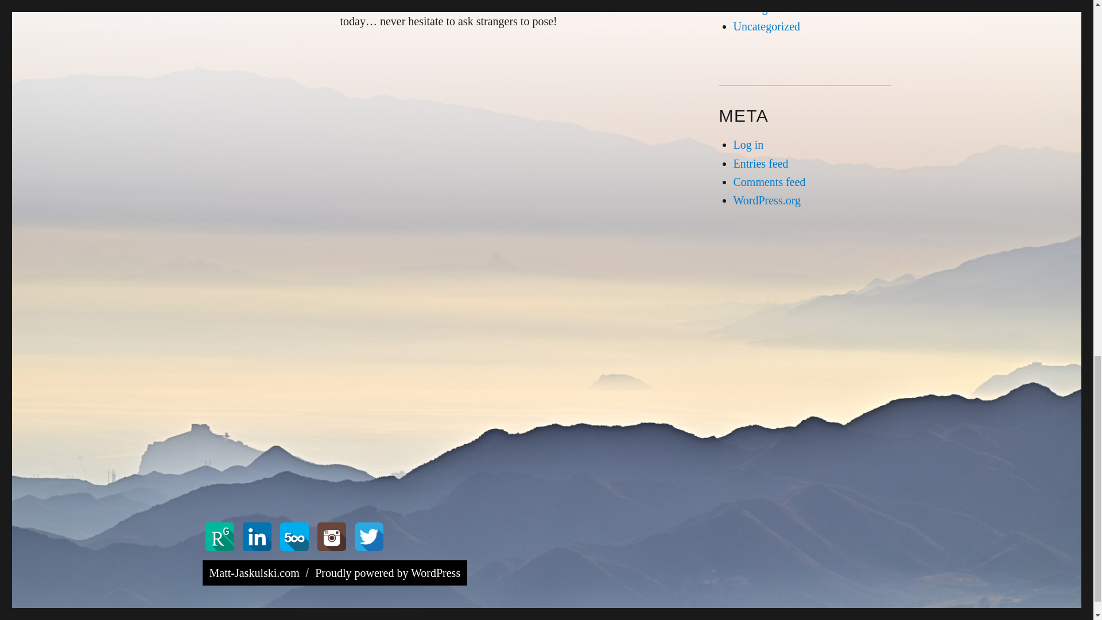  I want to click on See Matt Jaskulski's best photos on 500px, so click(295, 535).